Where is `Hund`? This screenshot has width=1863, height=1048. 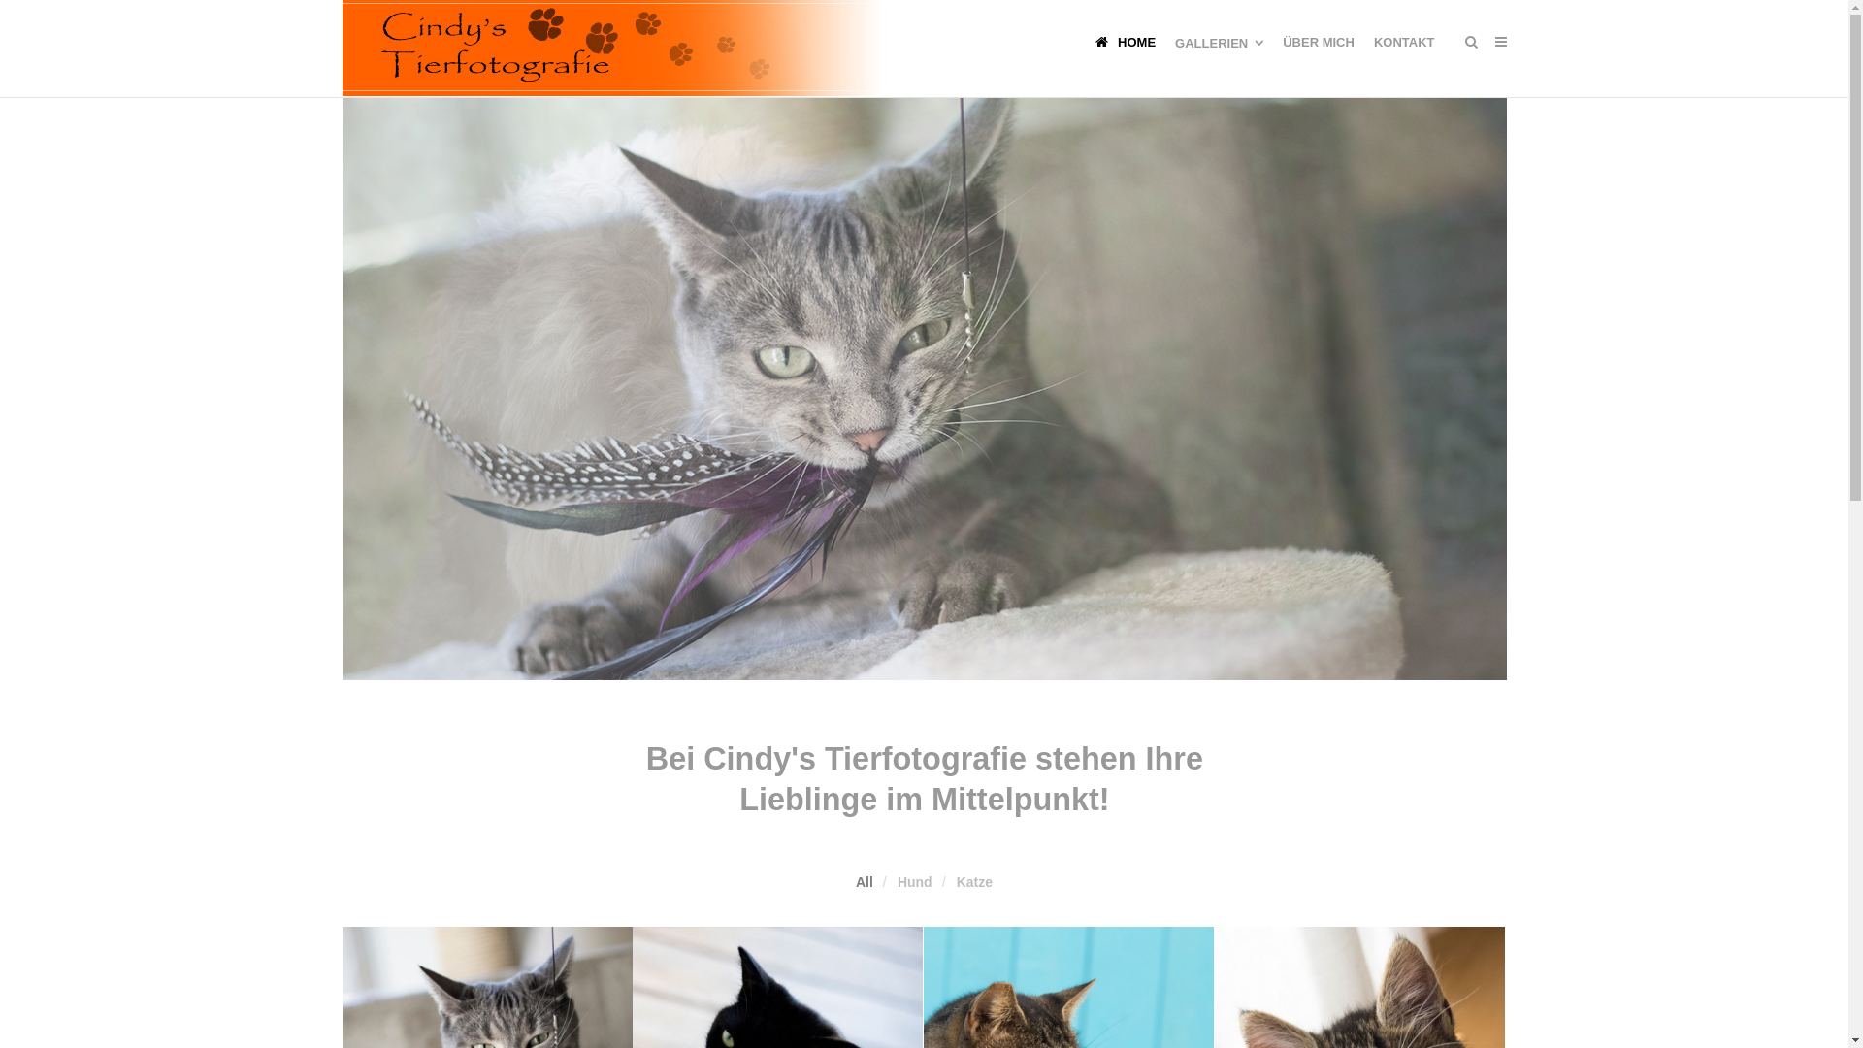
Hund is located at coordinates (915, 882).